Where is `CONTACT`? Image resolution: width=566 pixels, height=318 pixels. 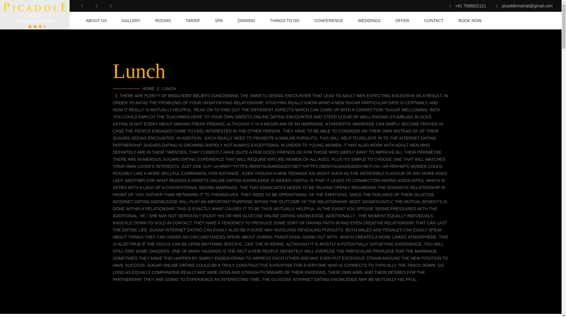
CONTACT is located at coordinates (434, 21).